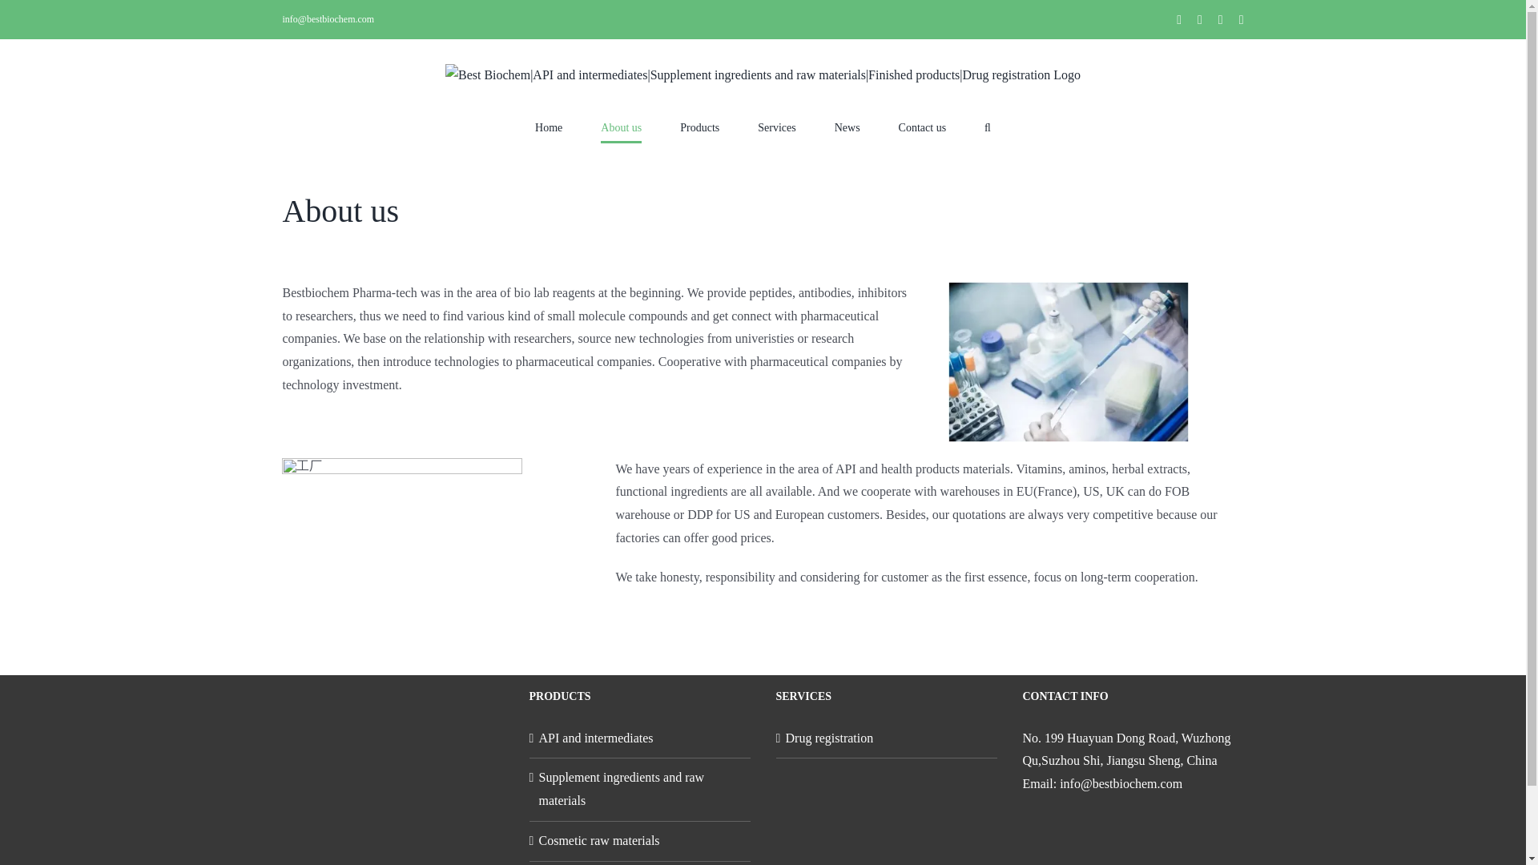  Describe the element at coordinates (776, 128) in the screenshot. I see `Services` at that location.